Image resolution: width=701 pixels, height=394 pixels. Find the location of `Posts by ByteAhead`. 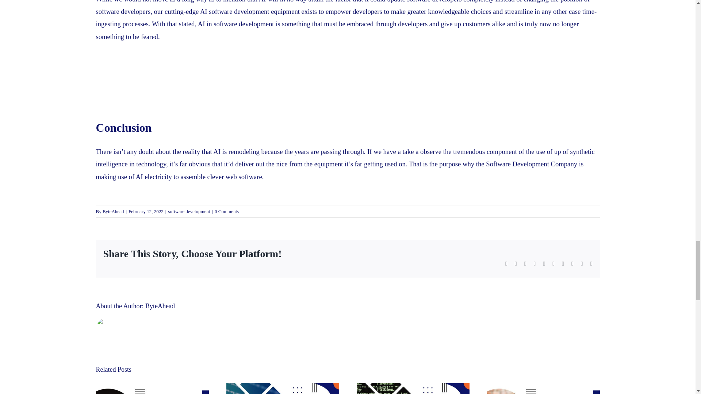

Posts by ByteAhead is located at coordinates (113, 212).